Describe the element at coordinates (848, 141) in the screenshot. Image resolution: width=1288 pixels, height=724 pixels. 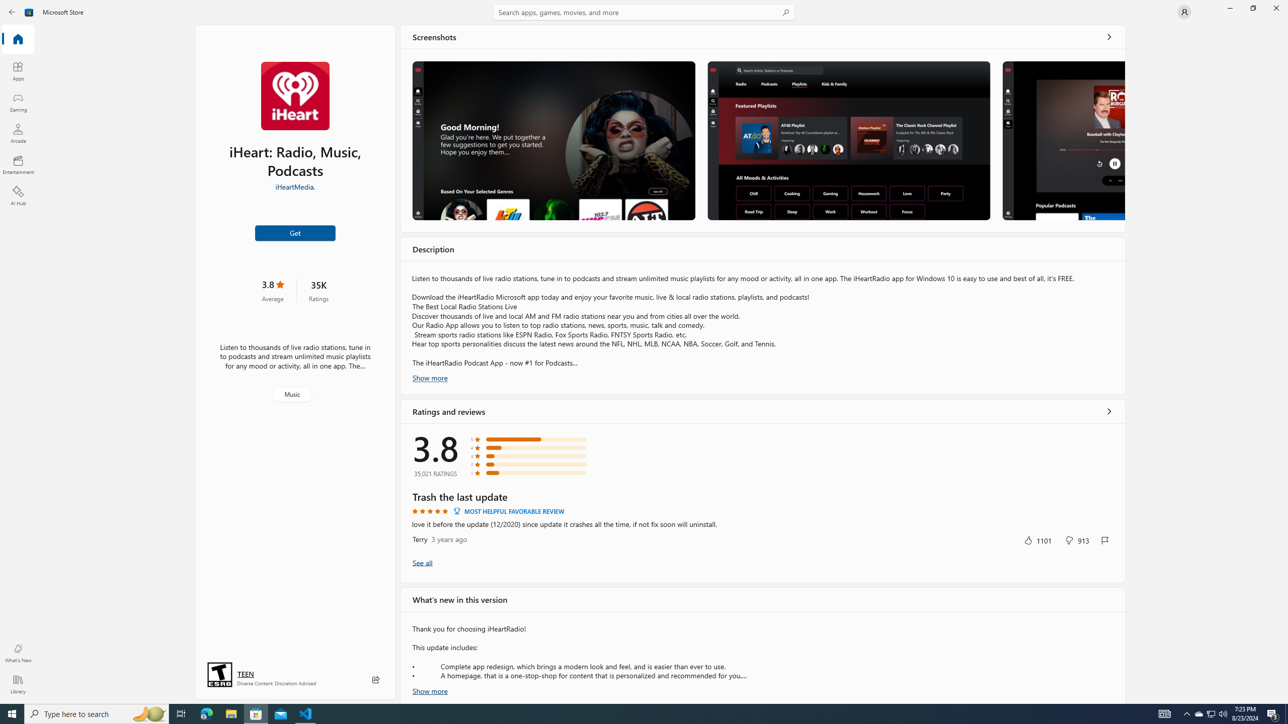
I see `Screenshot 2` at that location.